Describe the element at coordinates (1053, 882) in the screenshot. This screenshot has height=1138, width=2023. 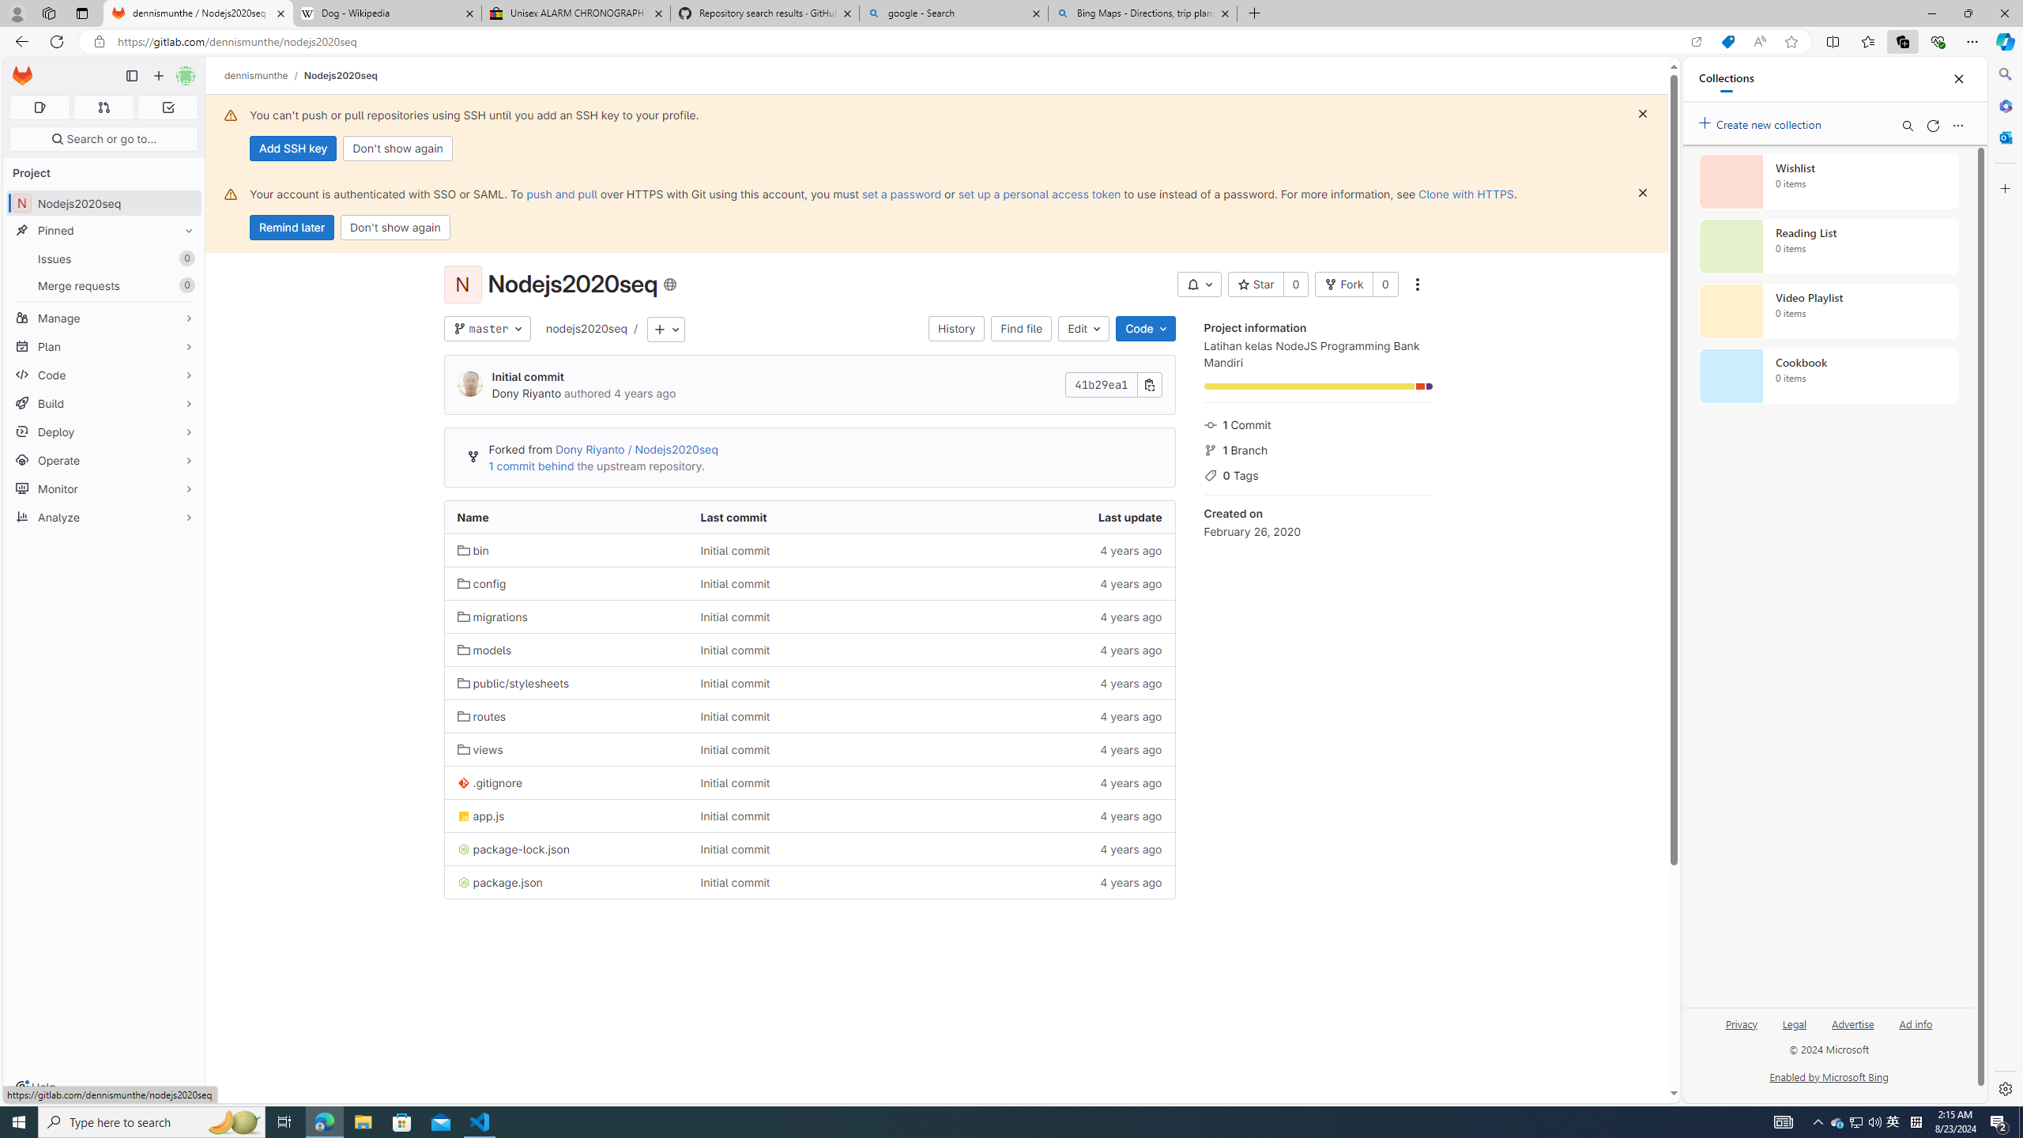
I see `4 years ago` at that location.